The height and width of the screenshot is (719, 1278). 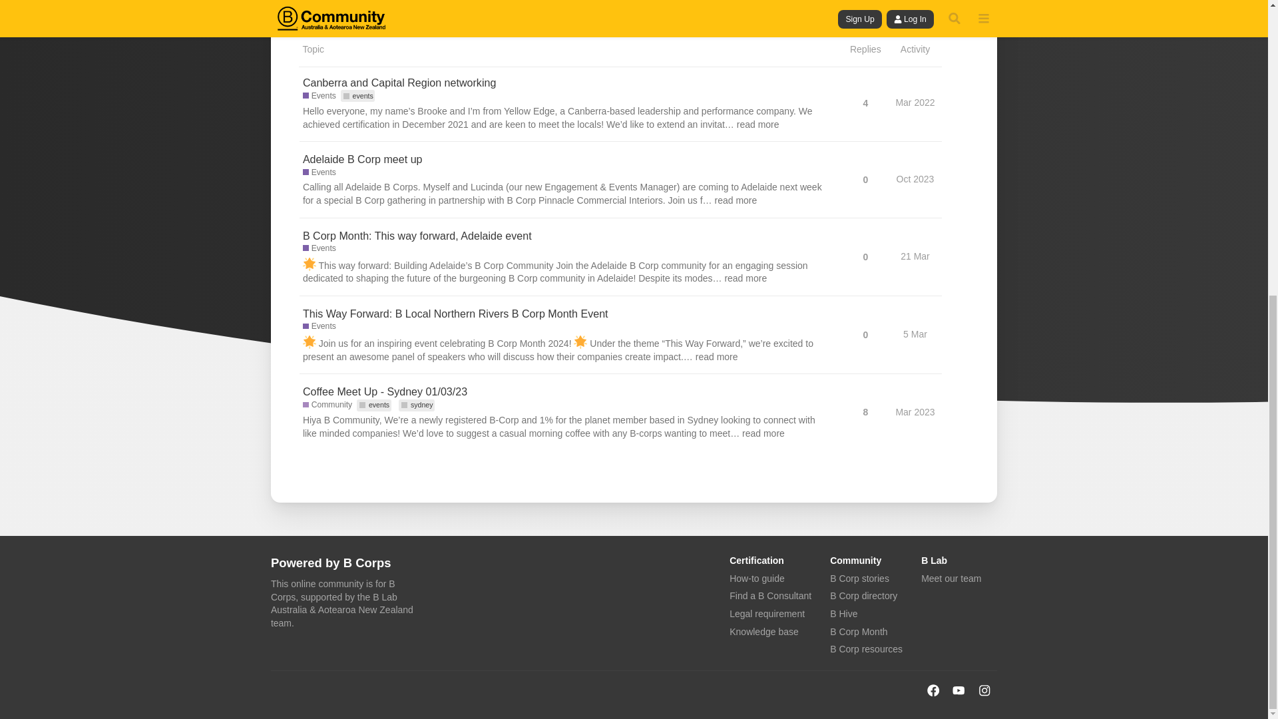 What do you see at coordinates (319, 96) in the screenshot?
I see `Events` at bounding box center [319, 96].